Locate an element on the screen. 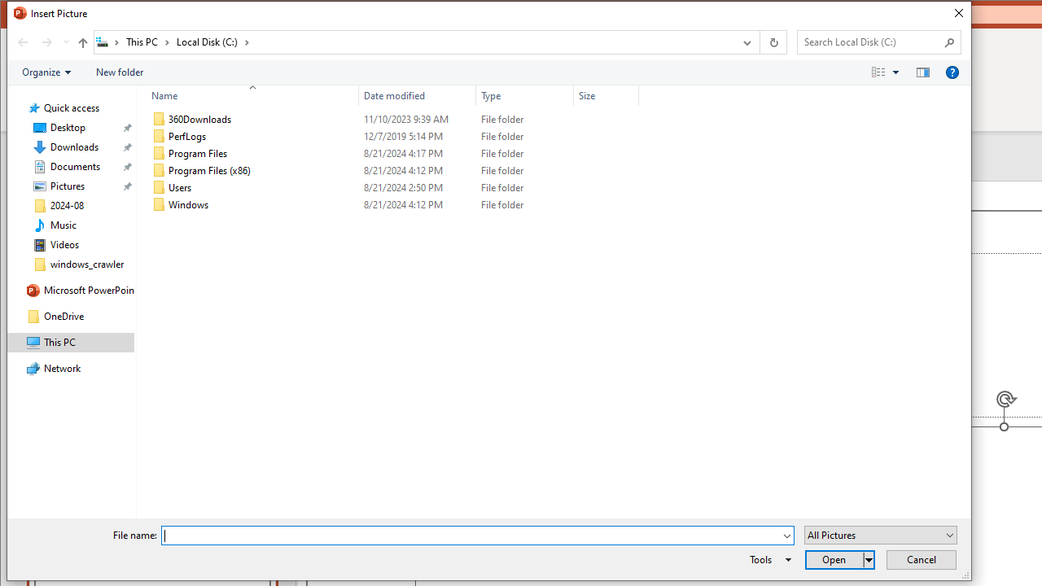 The height and width of the screenshot is (586, 1042). File name: is located at coordinates (477, 536).